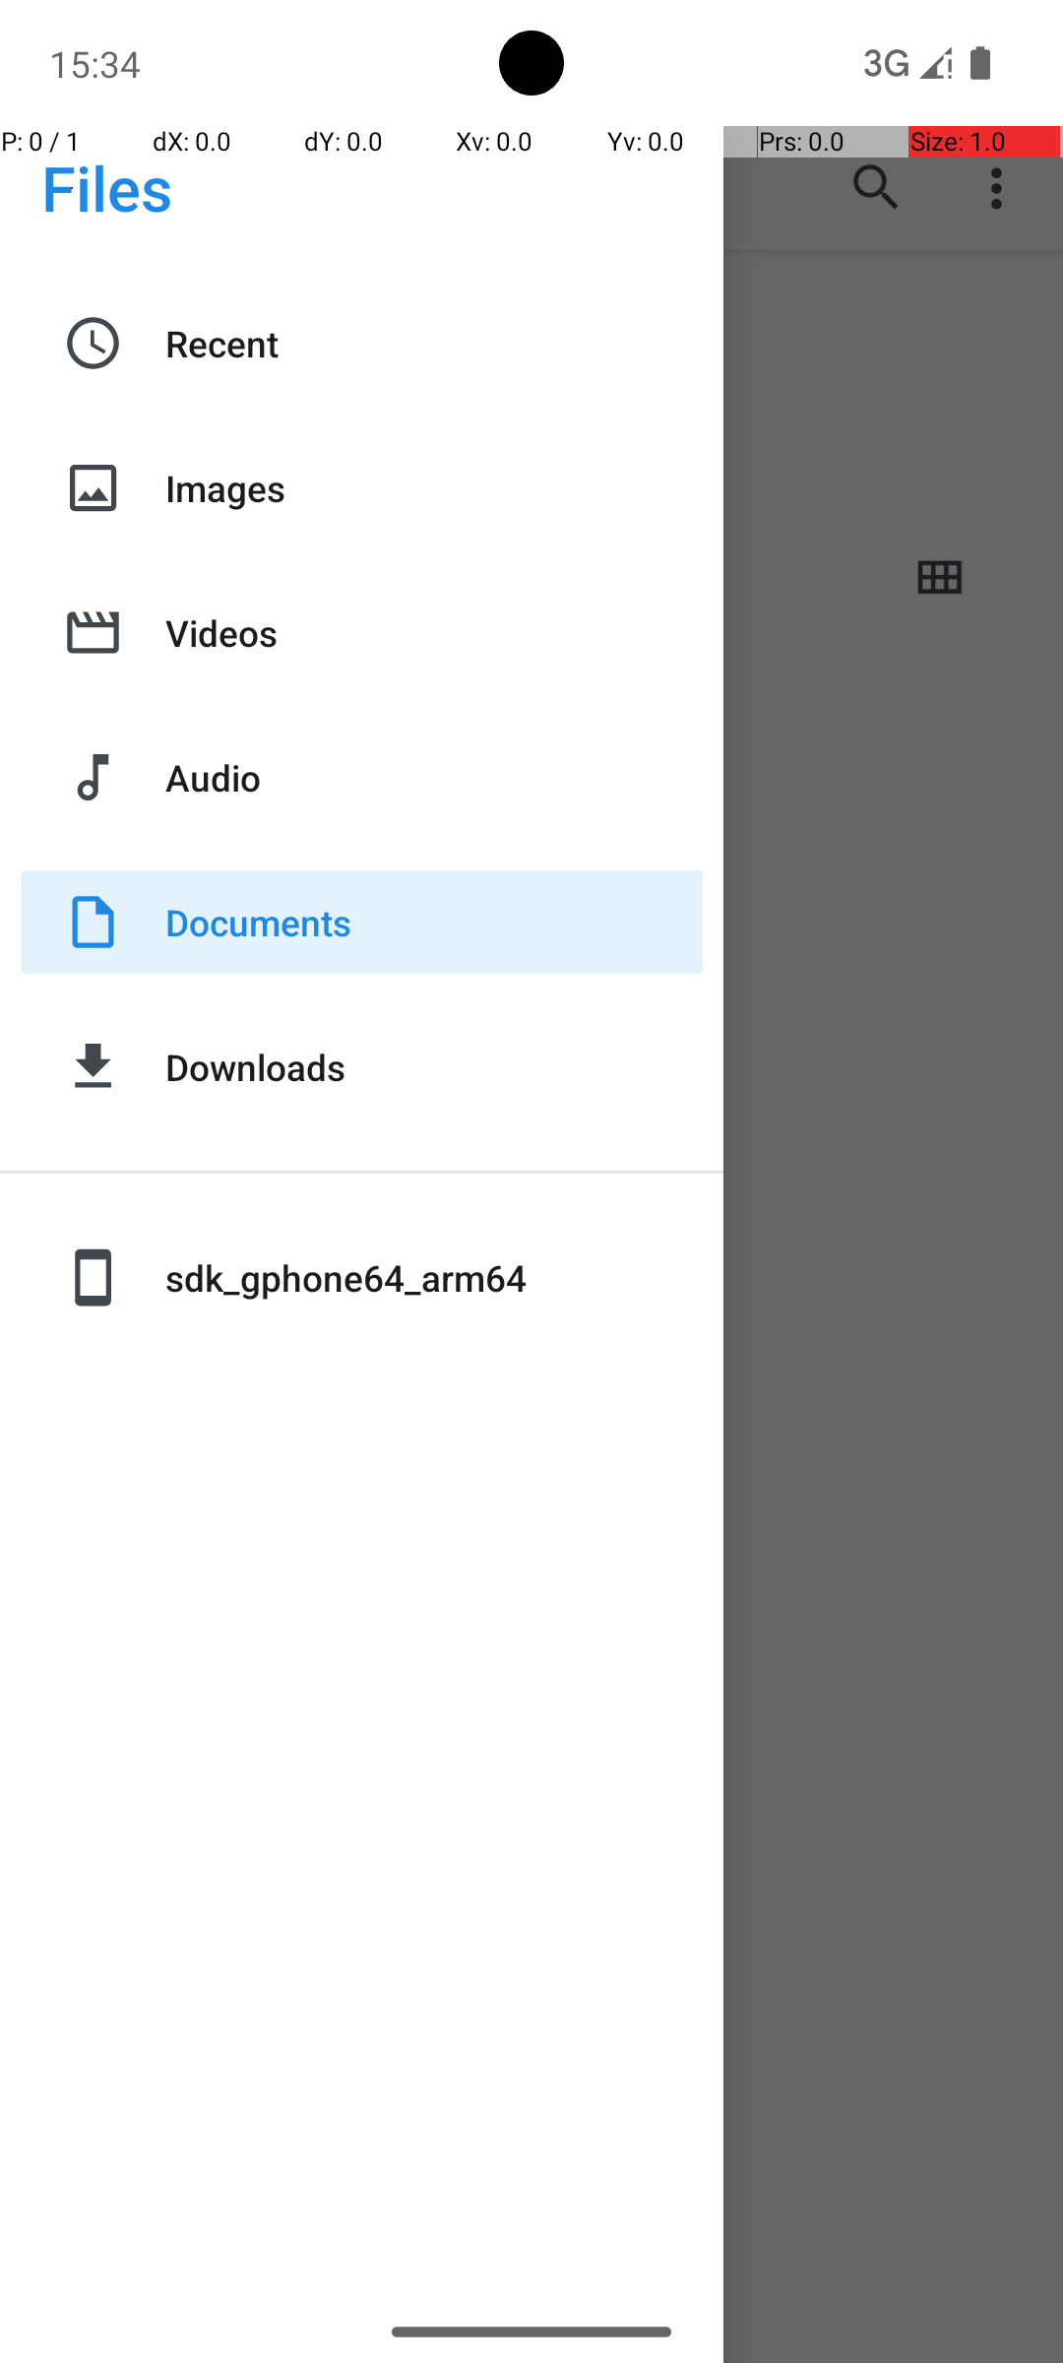 The width and height of the screenshot is (1063, 2363). I want to click on Files, so click(106, 187).